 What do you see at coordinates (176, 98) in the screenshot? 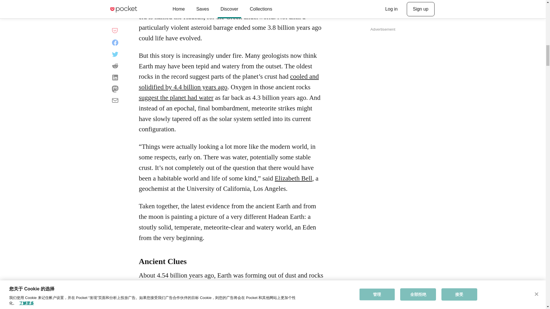
I see `suggest the planet had water` at bounding box center [176, 98].